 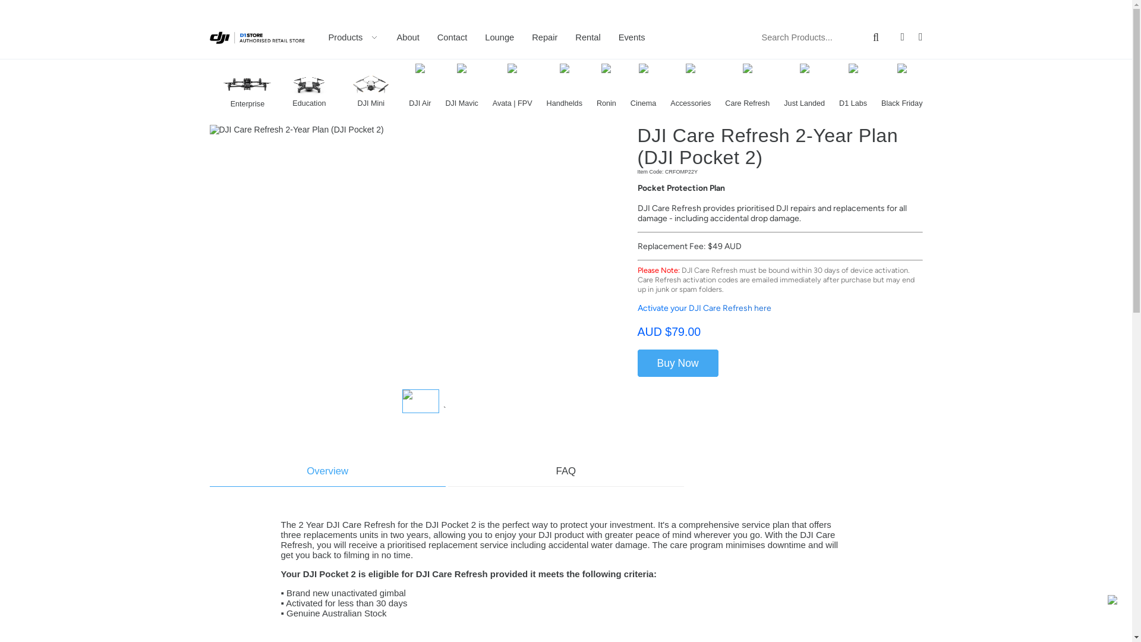 I want to click on D1 Labs, so click(x=853, y=86).